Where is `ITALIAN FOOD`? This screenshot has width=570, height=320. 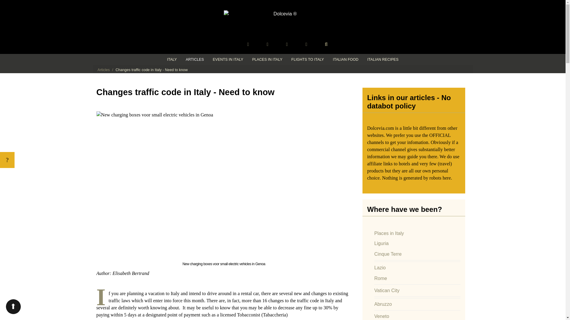
ITALIAN FOOD is located at coordinates (345, 59).